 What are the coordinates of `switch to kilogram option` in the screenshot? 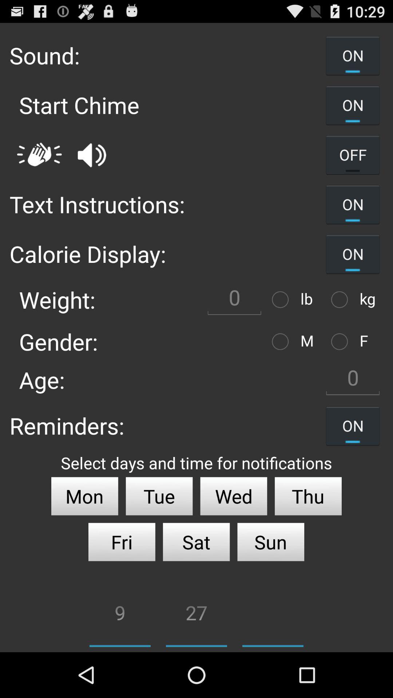 It's located at (341, 300).